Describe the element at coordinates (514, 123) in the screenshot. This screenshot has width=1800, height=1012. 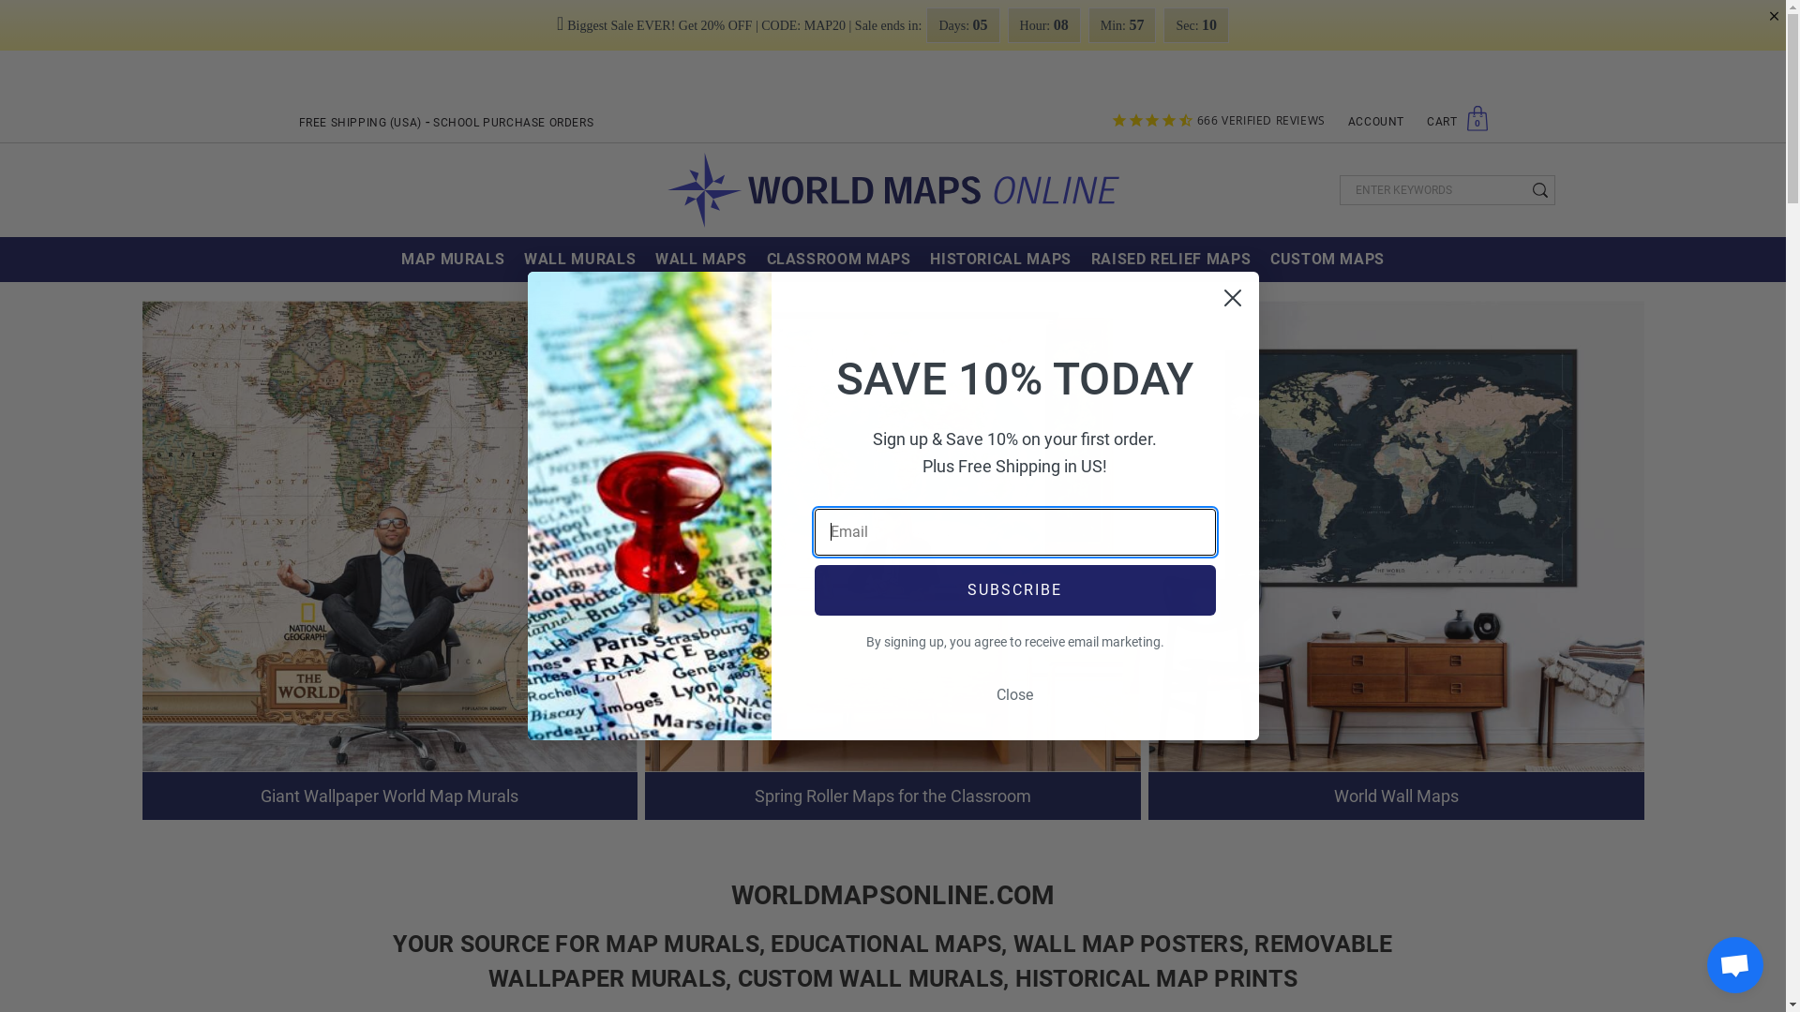
I see `SCHOOL PURCHASE ORDERS` at that location.